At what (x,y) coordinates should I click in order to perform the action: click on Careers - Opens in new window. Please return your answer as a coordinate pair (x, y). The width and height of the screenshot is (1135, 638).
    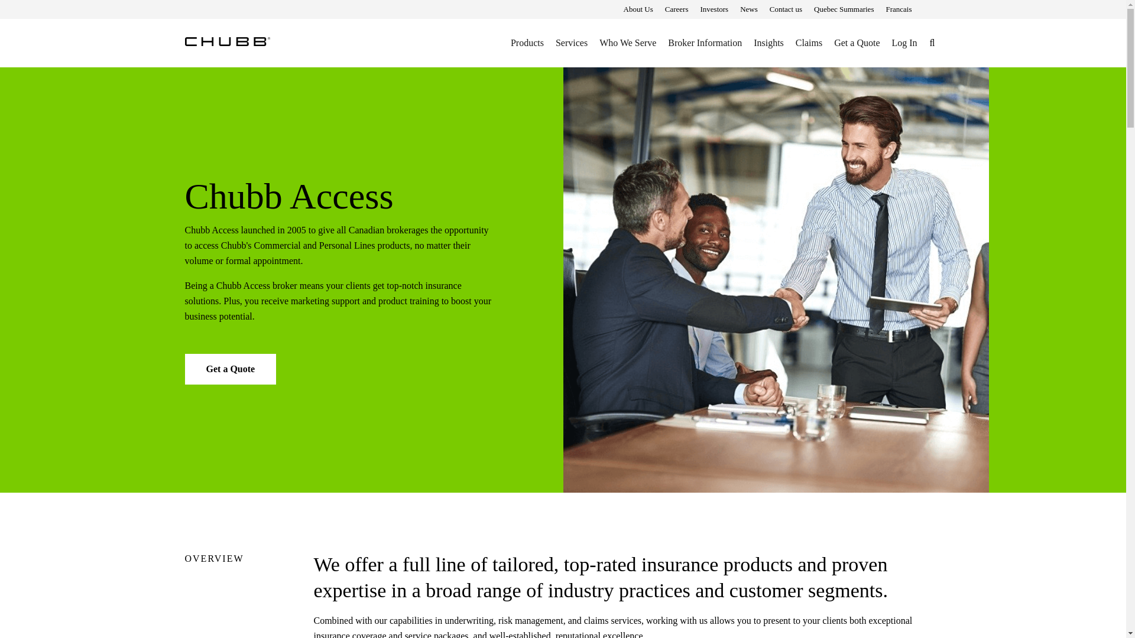
    Looking at the image, I should click on (677, 9).